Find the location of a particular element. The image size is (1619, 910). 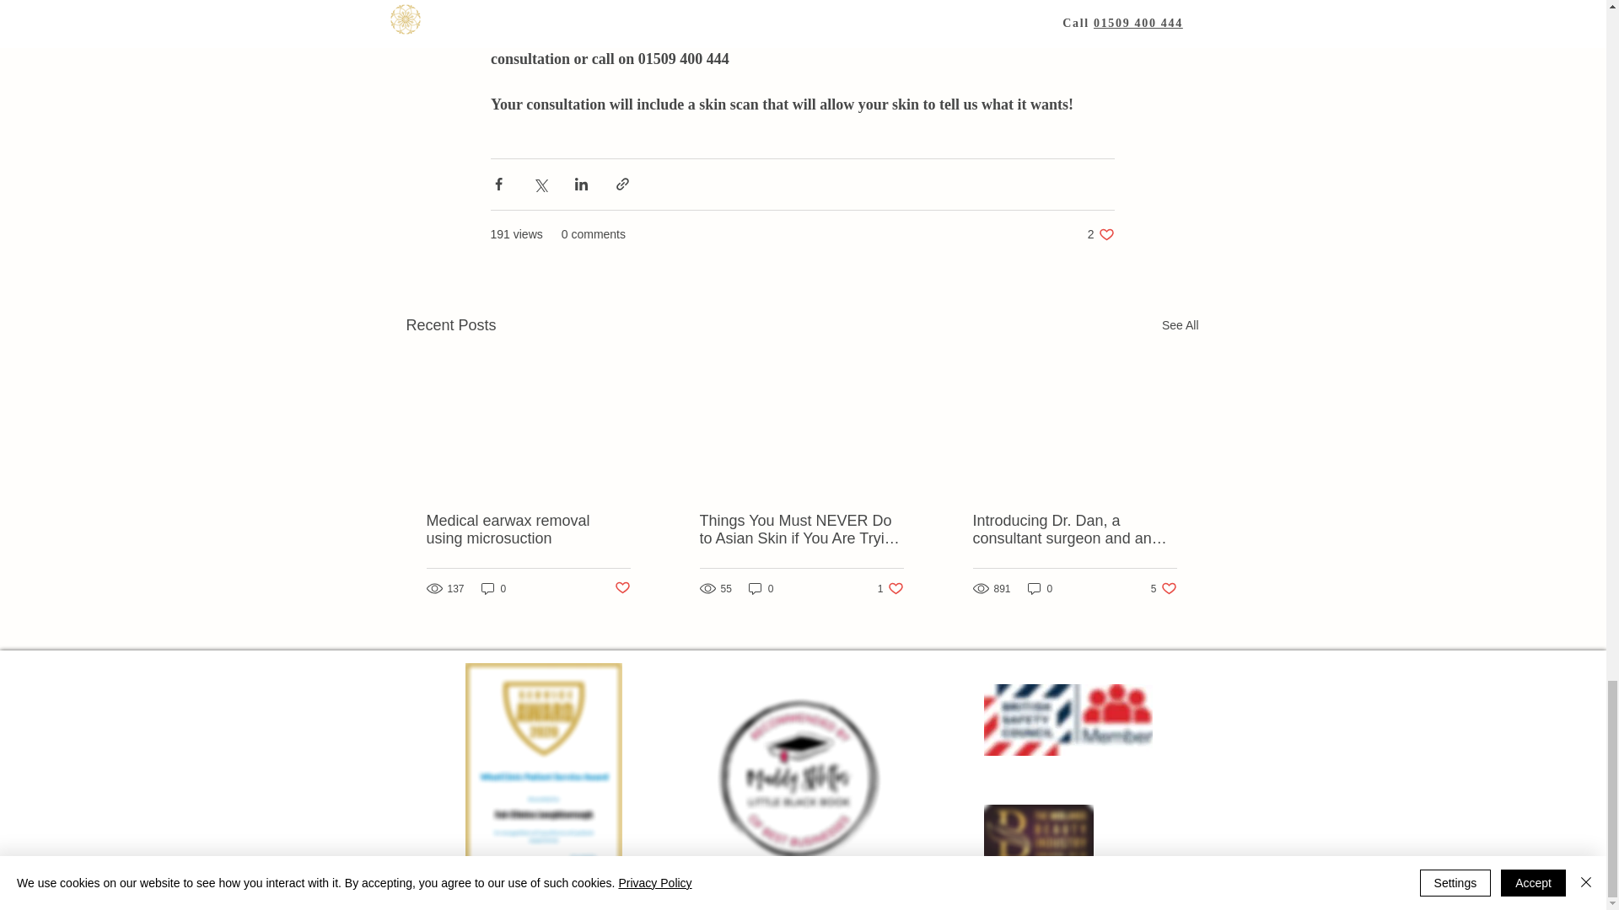

Medical earwax removal using microsuction is located at coordinates (529, 530).